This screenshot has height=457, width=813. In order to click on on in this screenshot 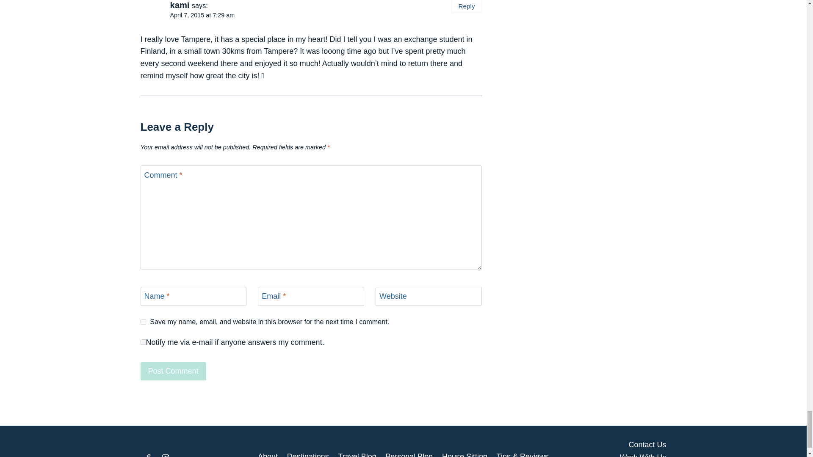, I will do `click(143, 342)`.